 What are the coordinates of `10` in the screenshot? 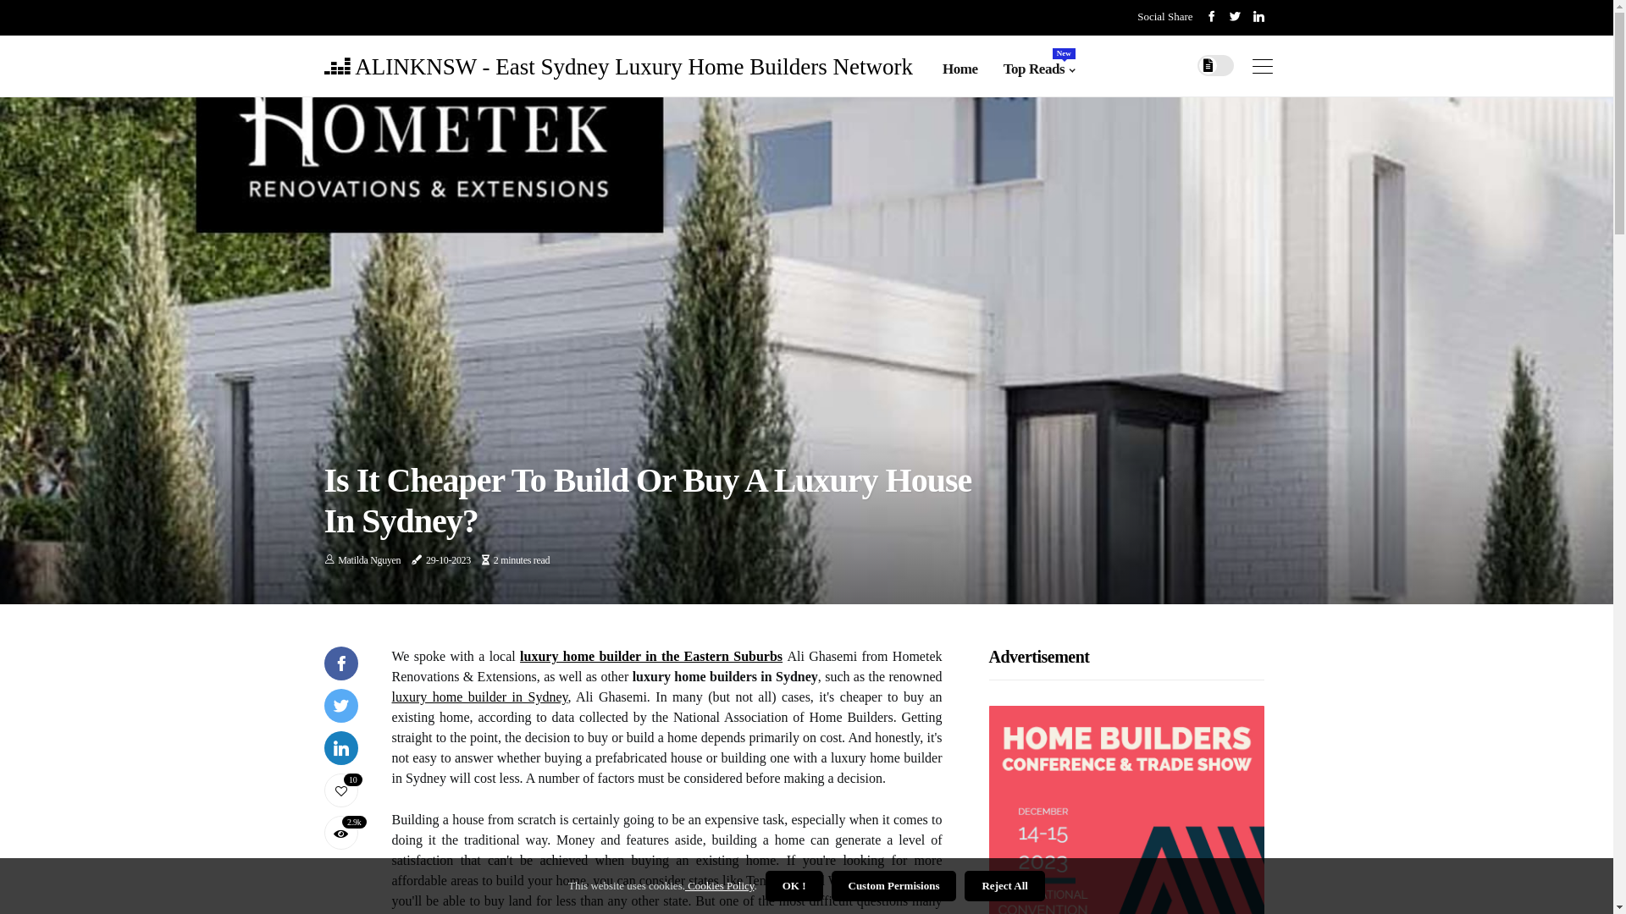 It's located at (340, 790).